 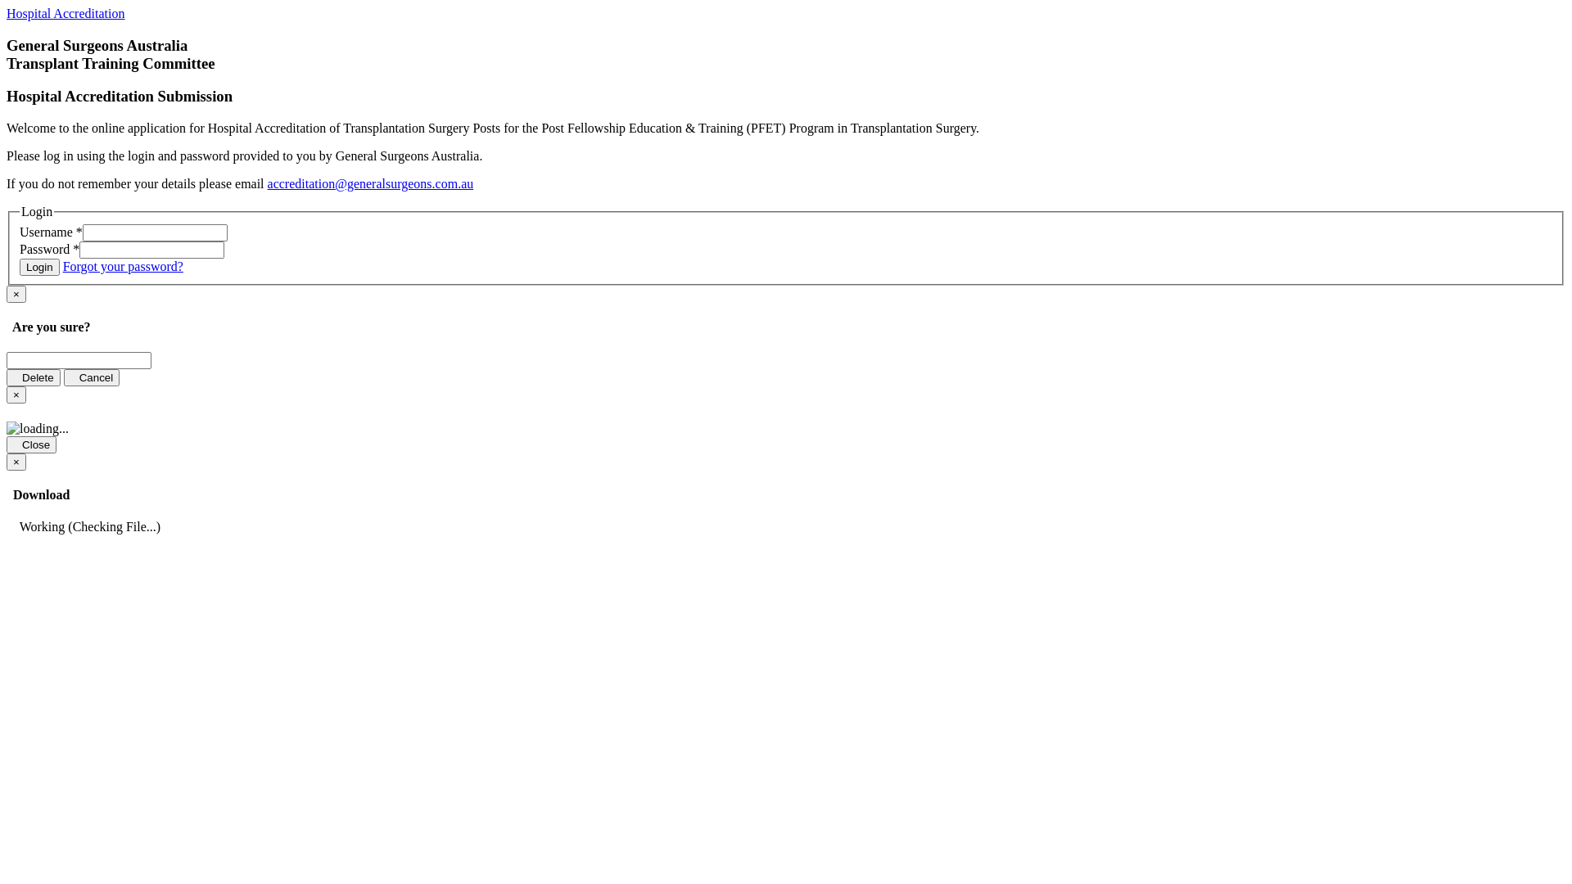 What do you see at coordinates (65, 13) in the screenshot?
I see `Hospital Accreditation` at bounding box center [65, 13].